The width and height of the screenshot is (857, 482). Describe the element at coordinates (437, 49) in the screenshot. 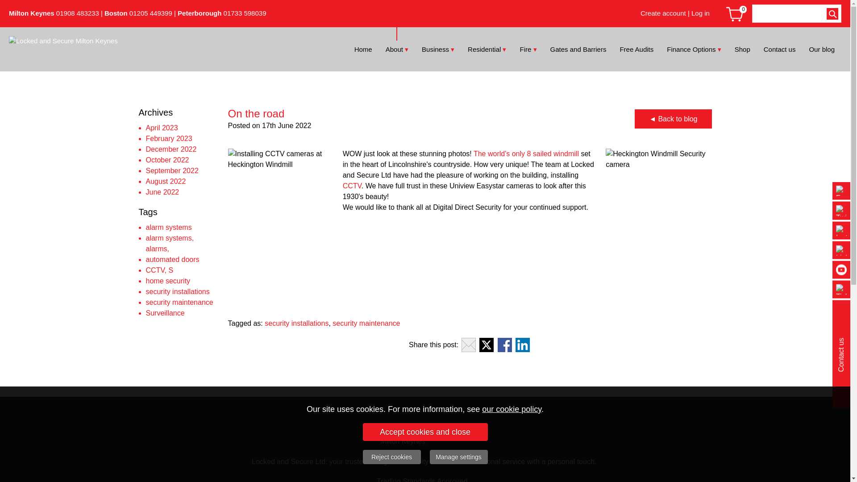

I see `Business` at that location.